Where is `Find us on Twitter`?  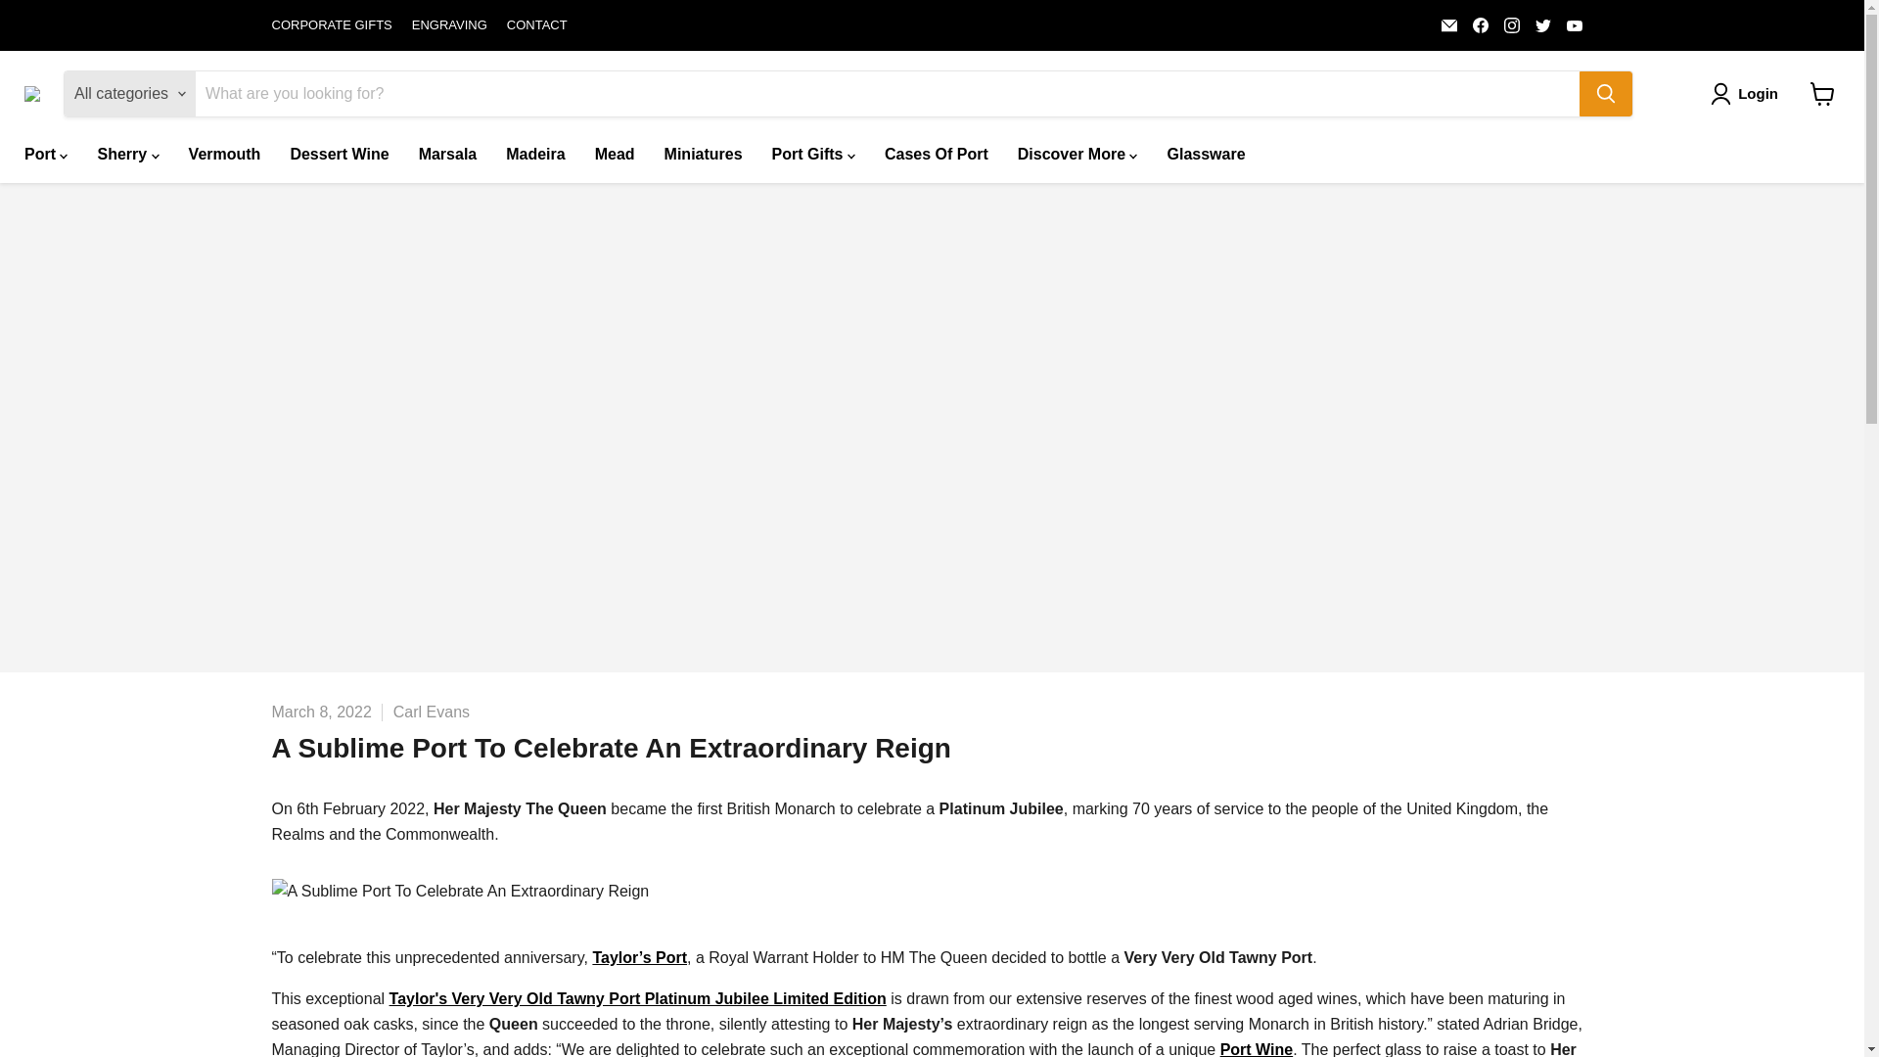 Find us on Twitter is located at coordinates (1542, 24).